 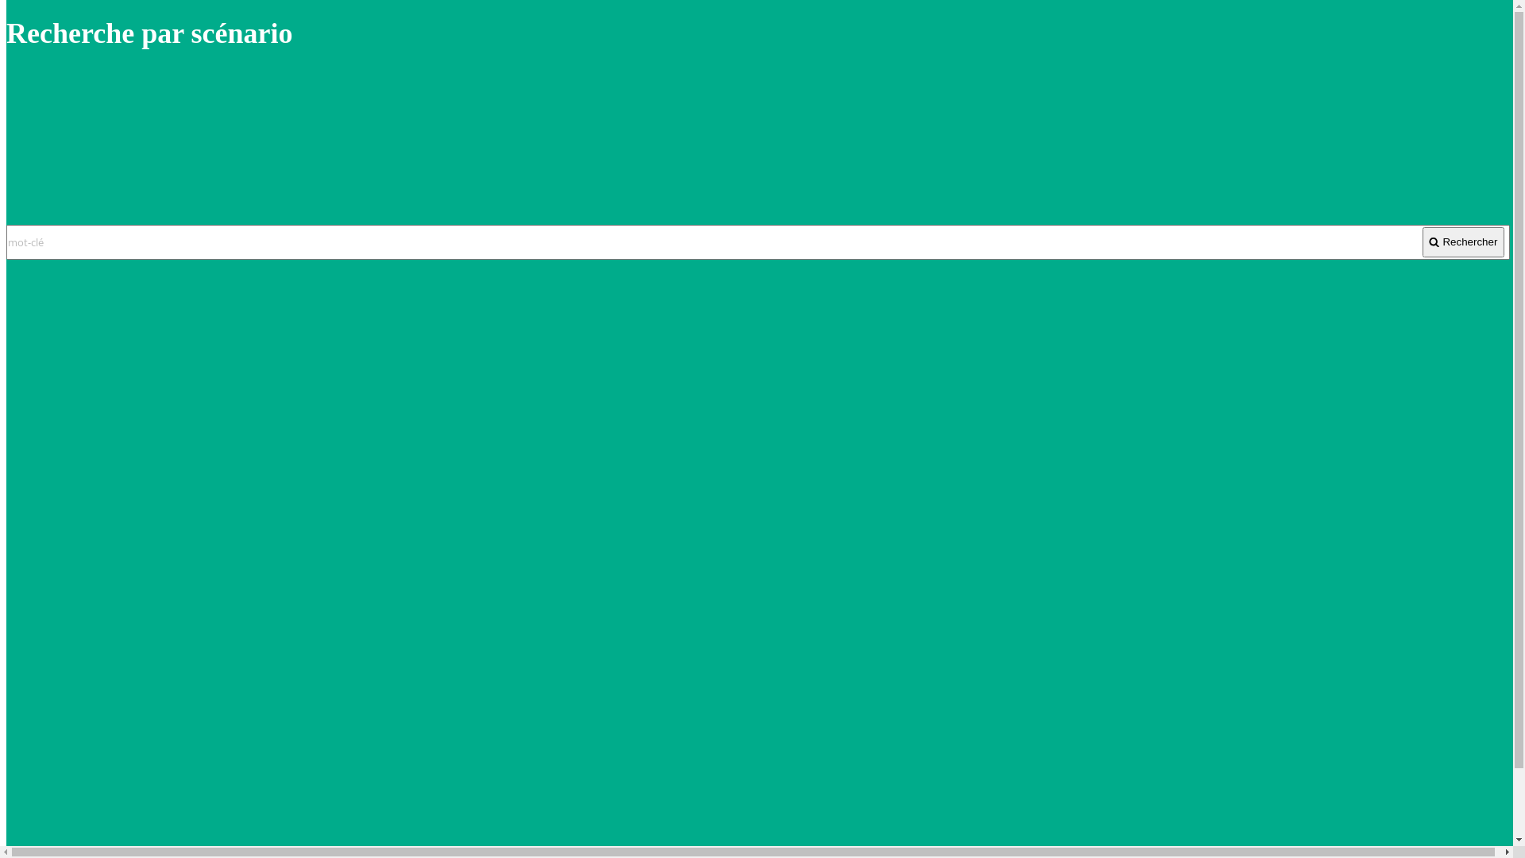 What do you see at coordinates (39, 798) in the screenshot?
I see `2` at bounding box center [39, 798].